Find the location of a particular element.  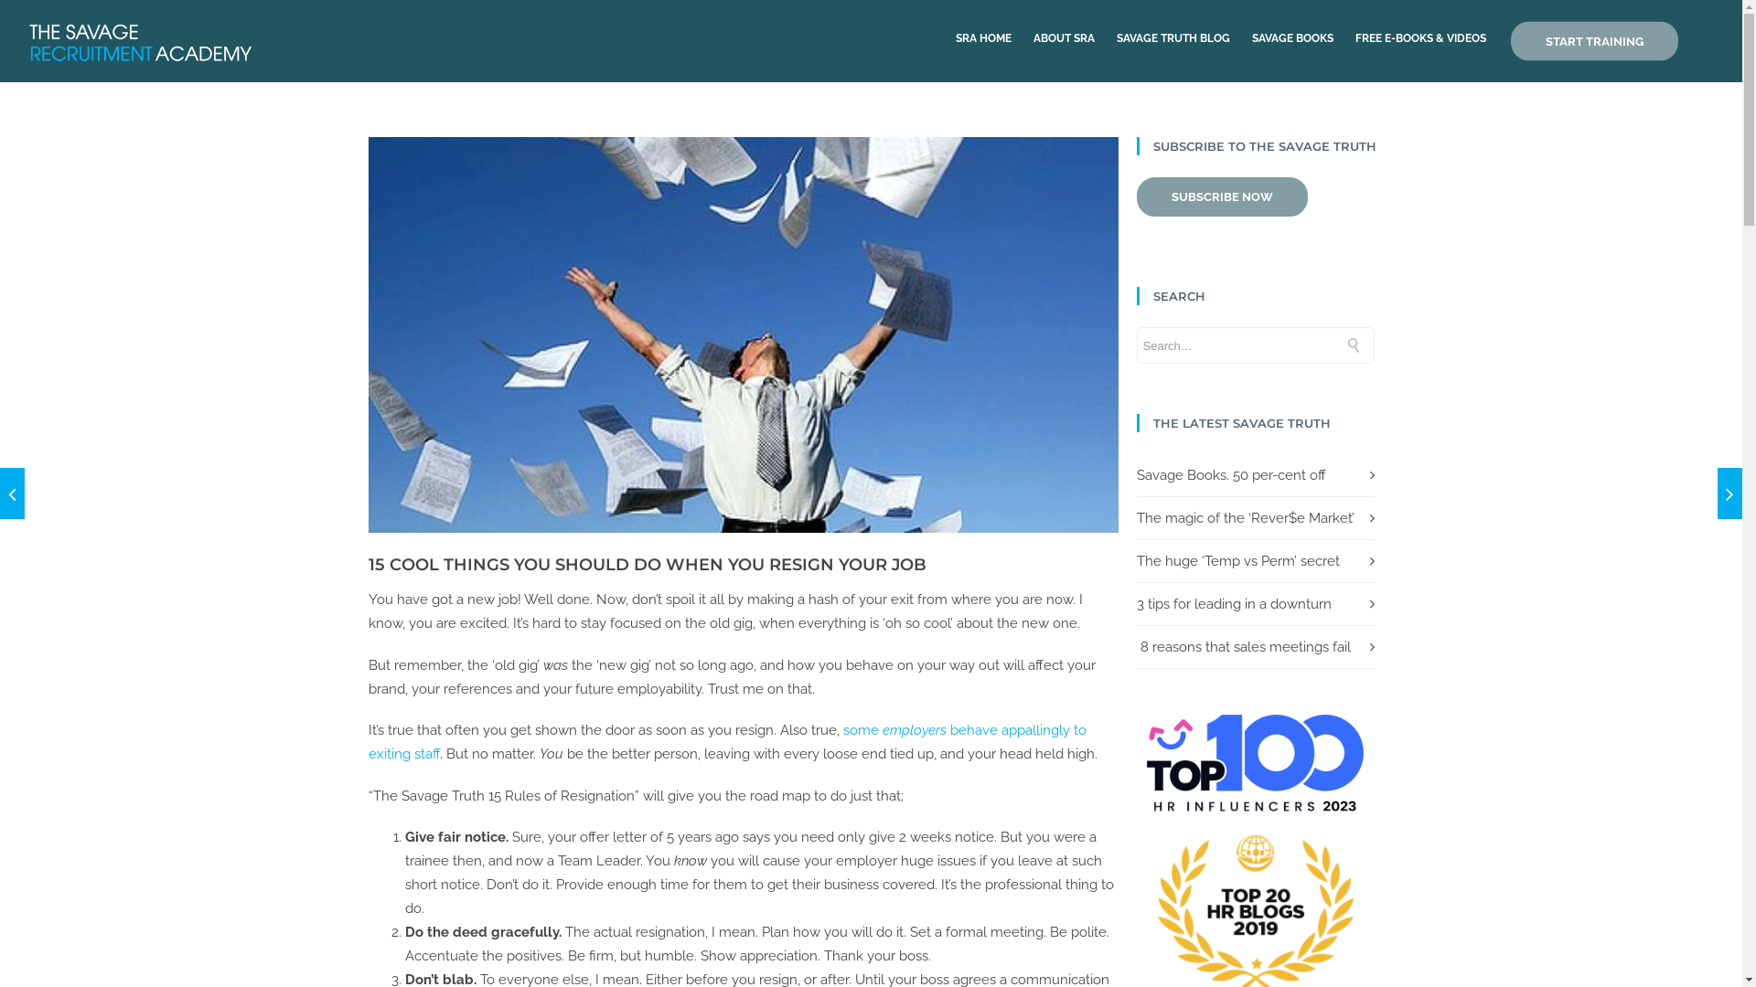

3 tips for leading in a downturn is located at coordinates (1233, 604).